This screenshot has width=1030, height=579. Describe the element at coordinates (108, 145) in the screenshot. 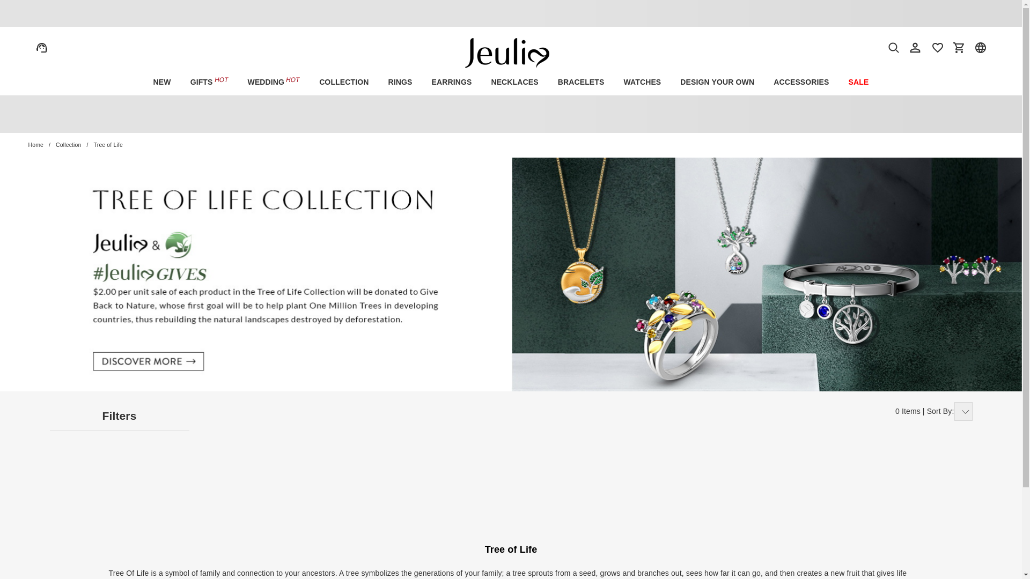

I see `Tree of Life` at that location.